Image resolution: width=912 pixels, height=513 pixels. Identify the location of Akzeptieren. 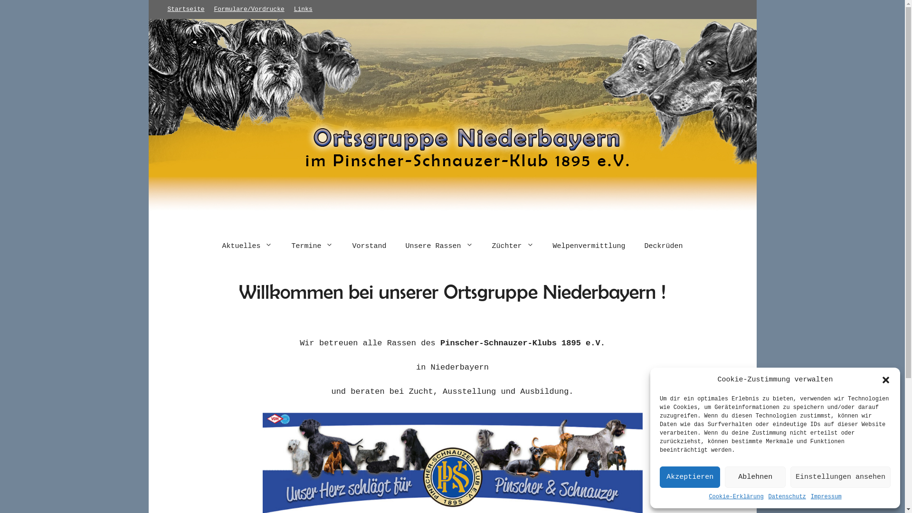
(690, 477).